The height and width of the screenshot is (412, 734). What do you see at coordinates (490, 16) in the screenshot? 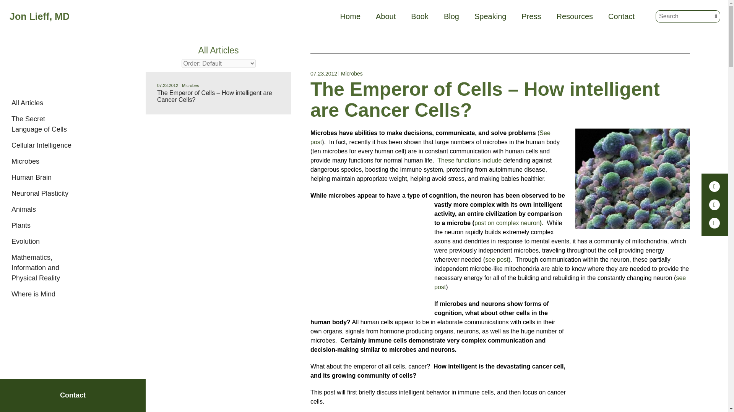
I see `Speaking` at bounding box center [490, 16].